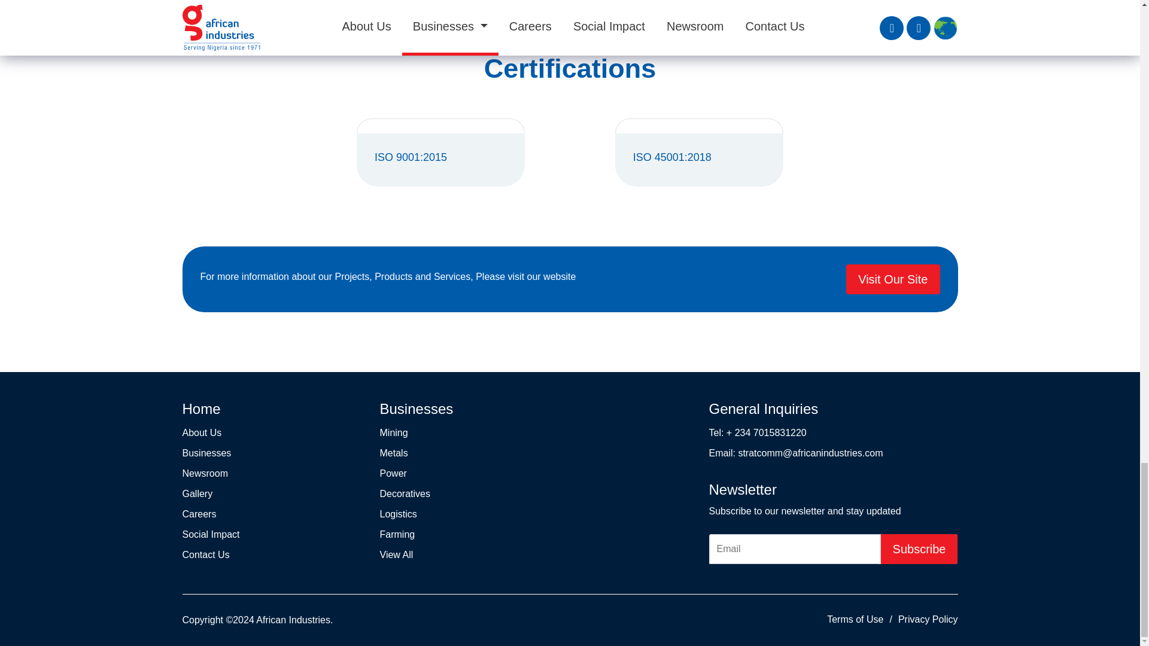 This screenshot has width=1149, height=646. Describe the element at coordinates (206, 453) in the screenshot. I see `Businesses` at that location.